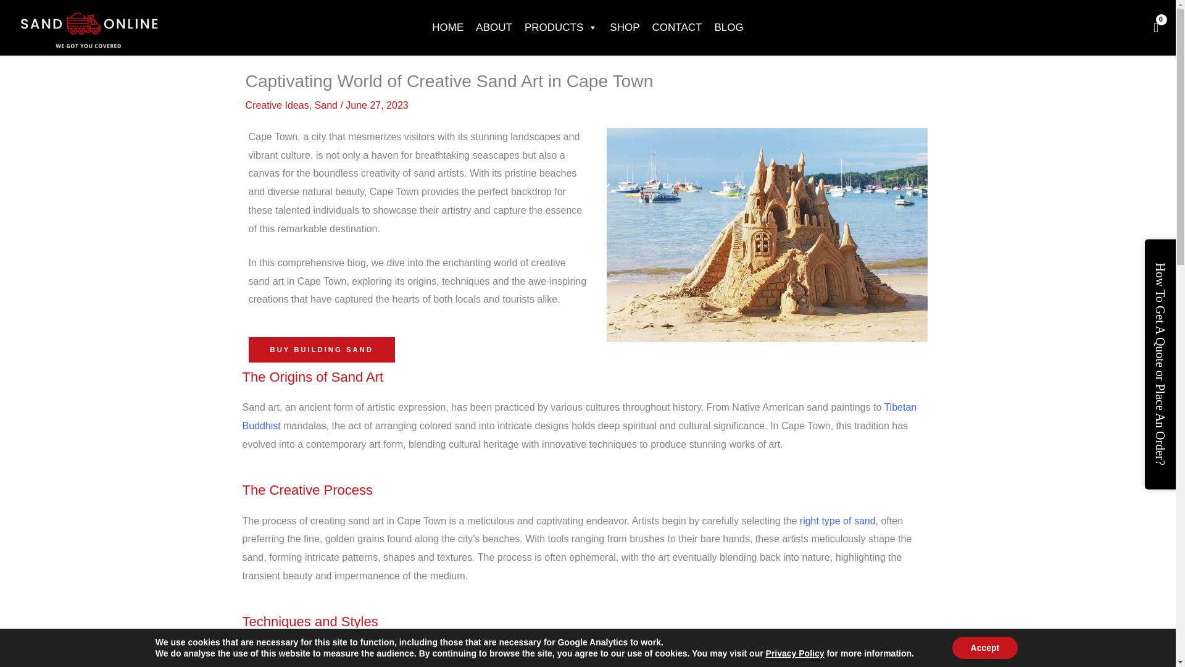  I want to click on CONTACT, so click(676, 27).